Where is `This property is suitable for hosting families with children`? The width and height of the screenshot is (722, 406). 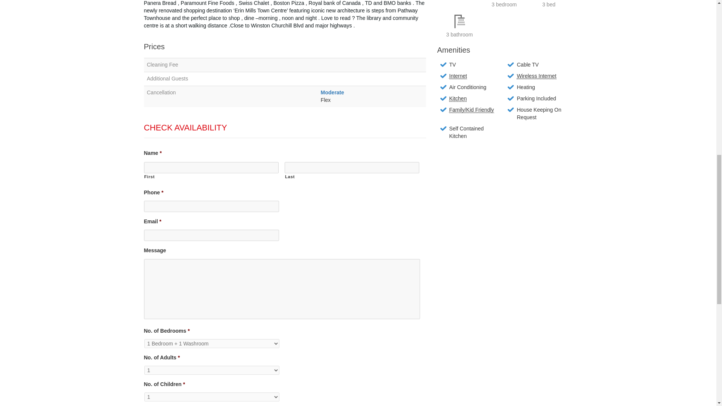
This property is suitable for hosting families with children is located at coordinates (472, 110).